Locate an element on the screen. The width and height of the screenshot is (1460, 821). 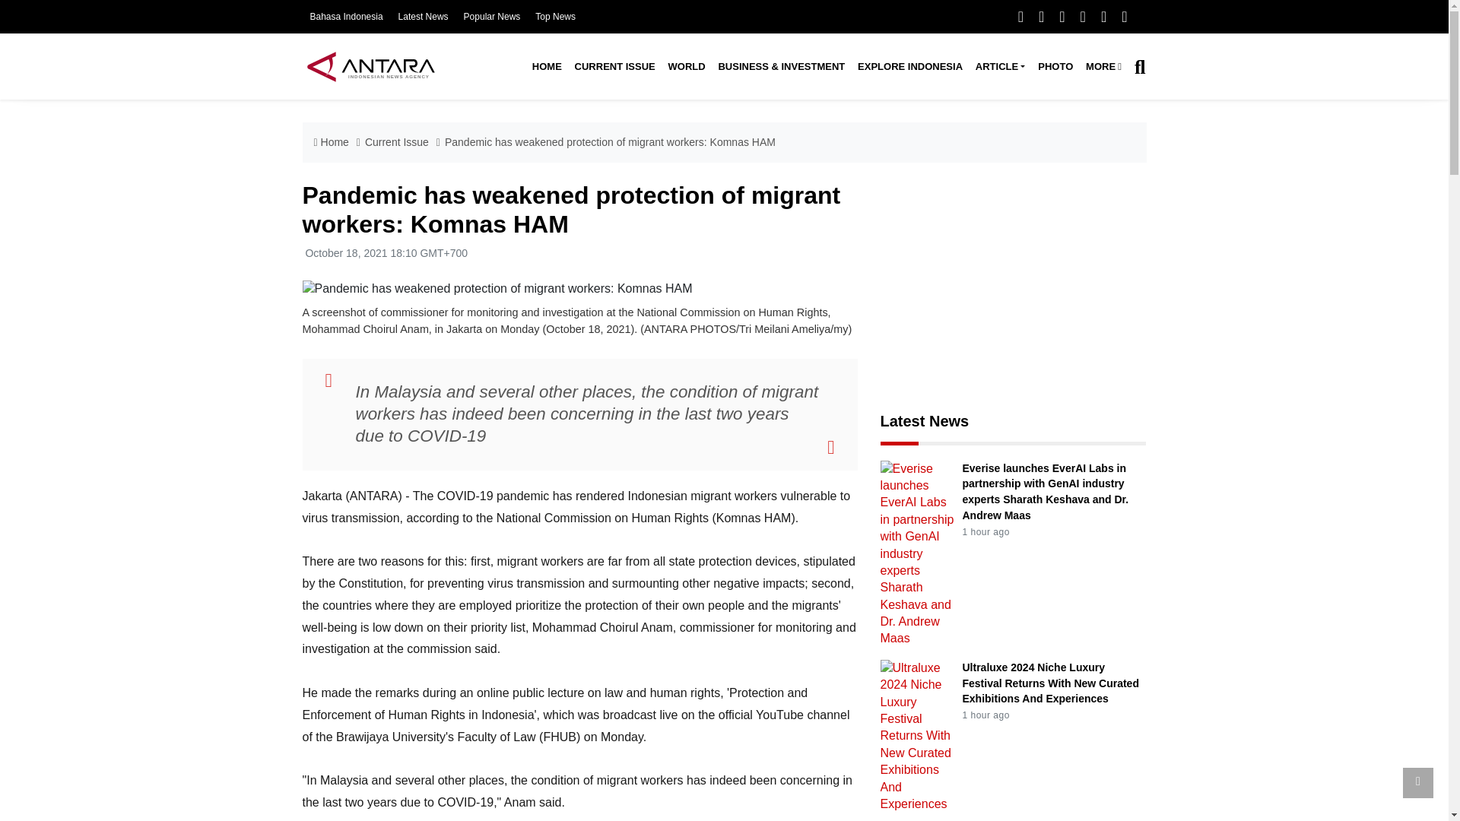
Latest News is located at coordinates (423, 17).